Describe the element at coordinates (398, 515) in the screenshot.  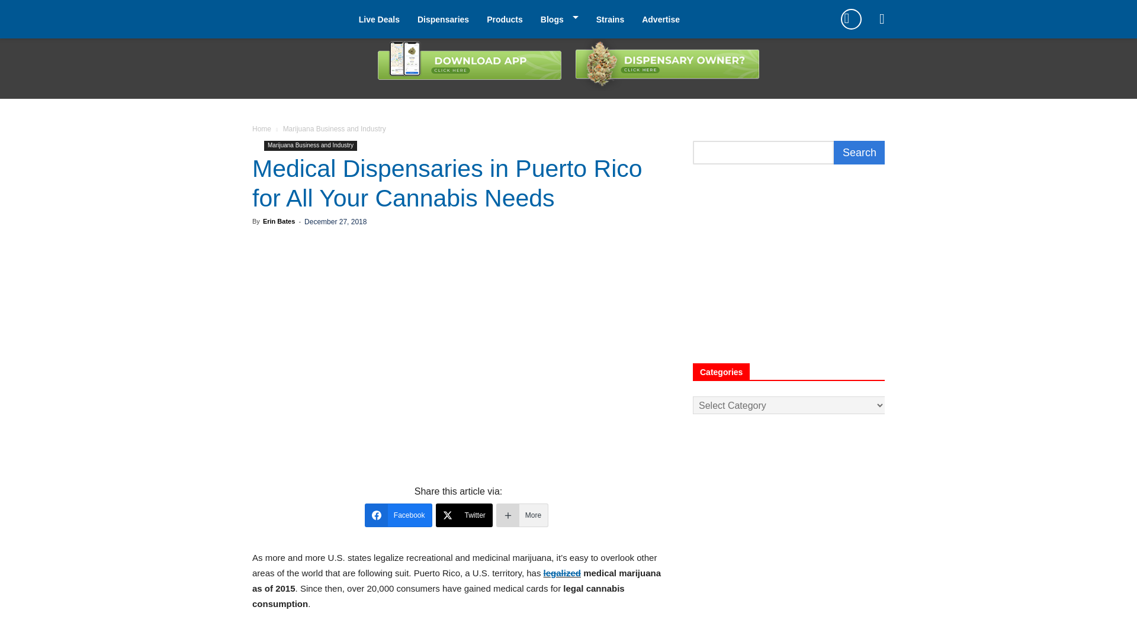
I see `Facebook` at that location.